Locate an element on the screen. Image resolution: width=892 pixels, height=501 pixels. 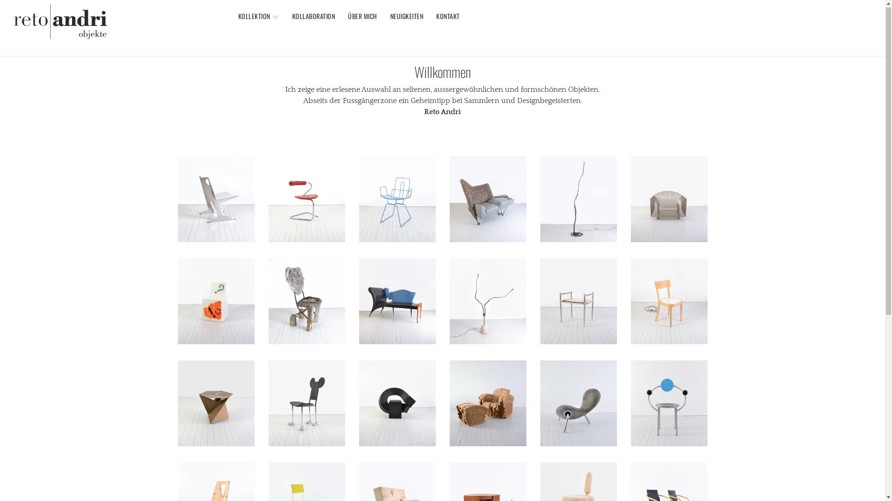
KONTAKT is located at coordinates (448, 17).